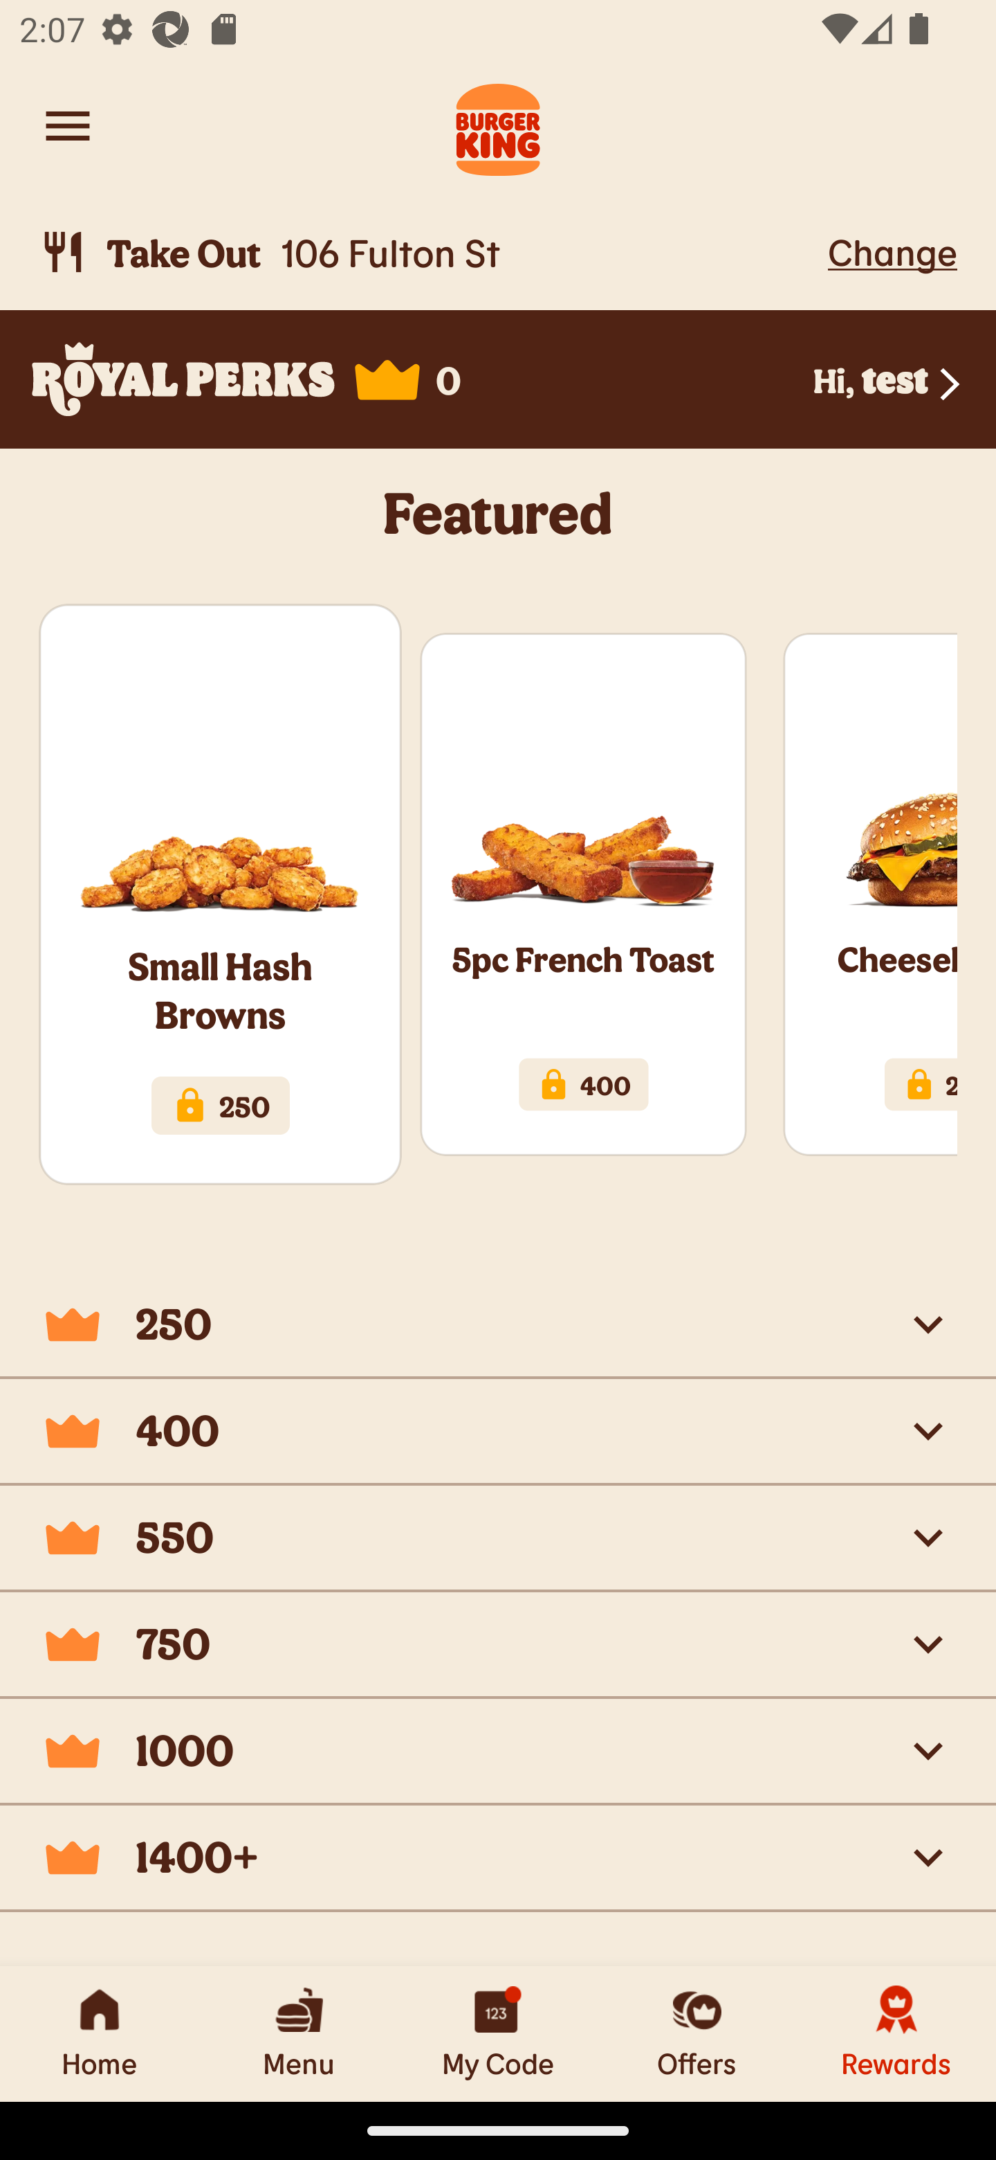 Image resolution: width=996 pixels, height=2160 pixels. What do you see at coordinates (697, 2033) in the screenshot?
I see `Offers` at bounding box center [697, 2033].